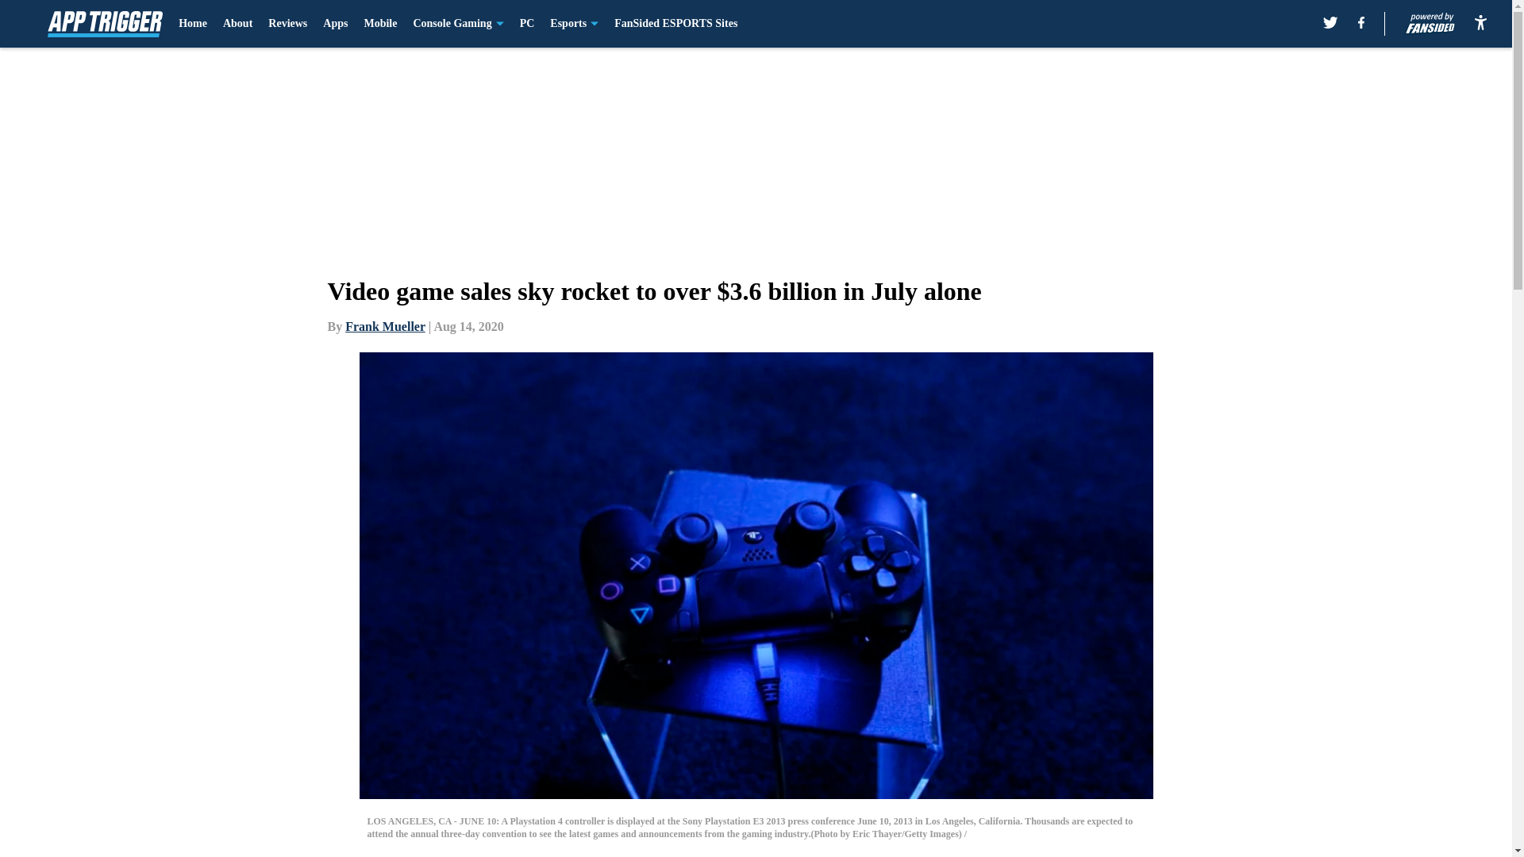 The height and width of the screenshot is (857, 1524). What do you see at coordinates (527, 24) in the screenshot?
I see `PC` at bounding box center [527, 24].